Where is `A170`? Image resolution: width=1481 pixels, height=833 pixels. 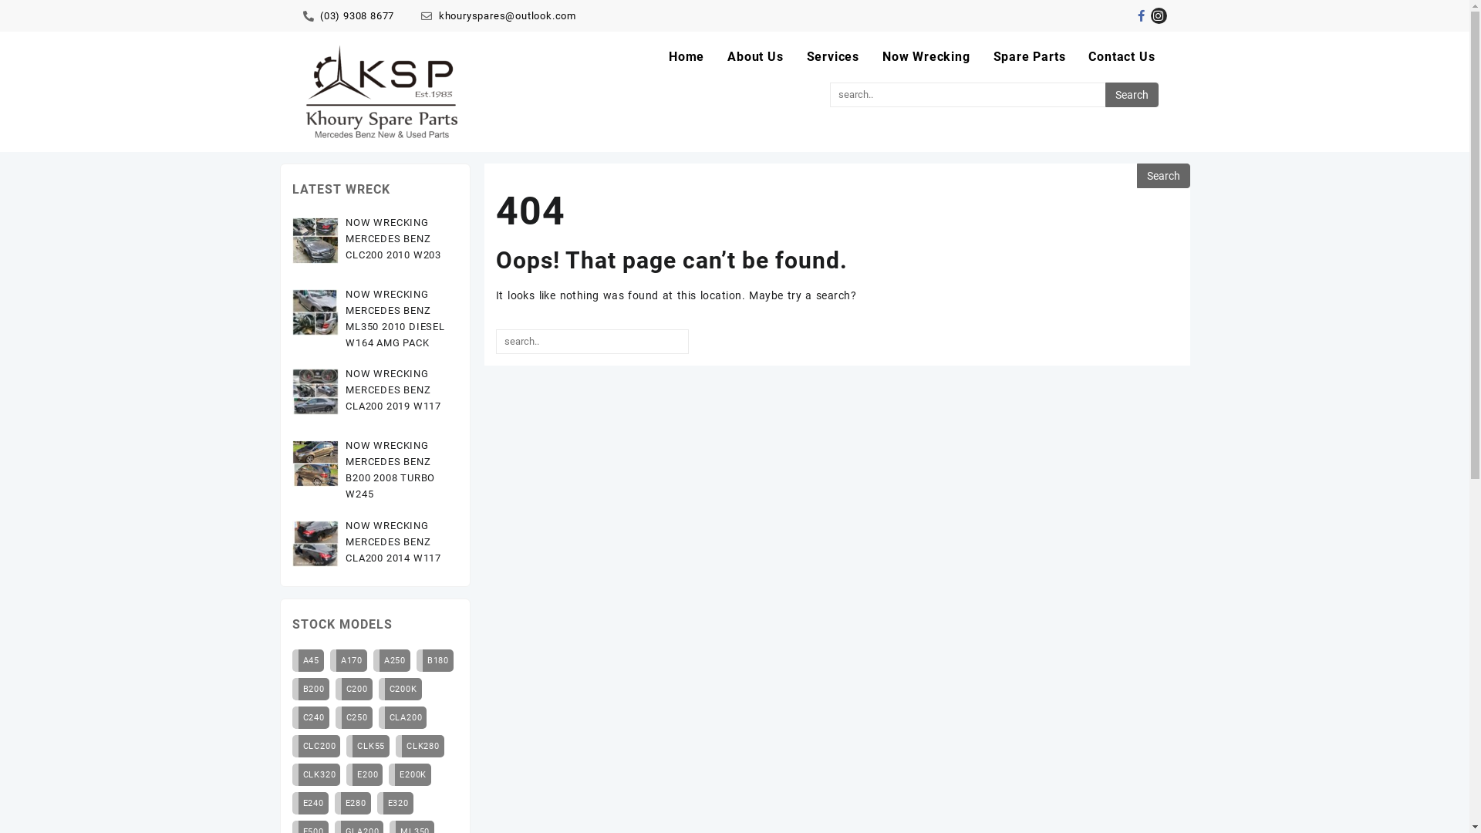
A170 is located at coordinates (349, 660).